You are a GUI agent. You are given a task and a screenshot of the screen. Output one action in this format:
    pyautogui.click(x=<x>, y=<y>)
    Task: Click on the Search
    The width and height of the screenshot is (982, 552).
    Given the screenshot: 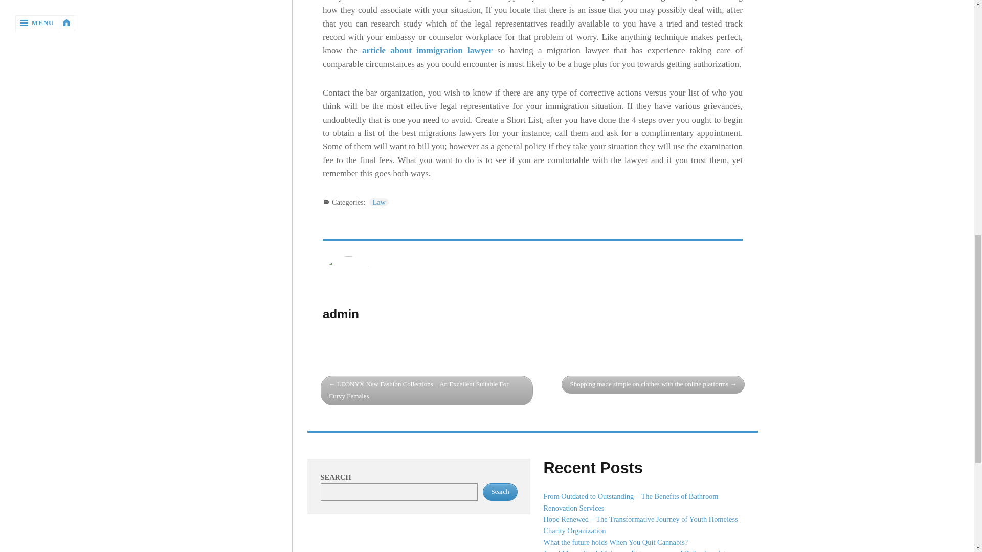 What is the action you would take?
    pyautogui.click(x=500, y=492)
    